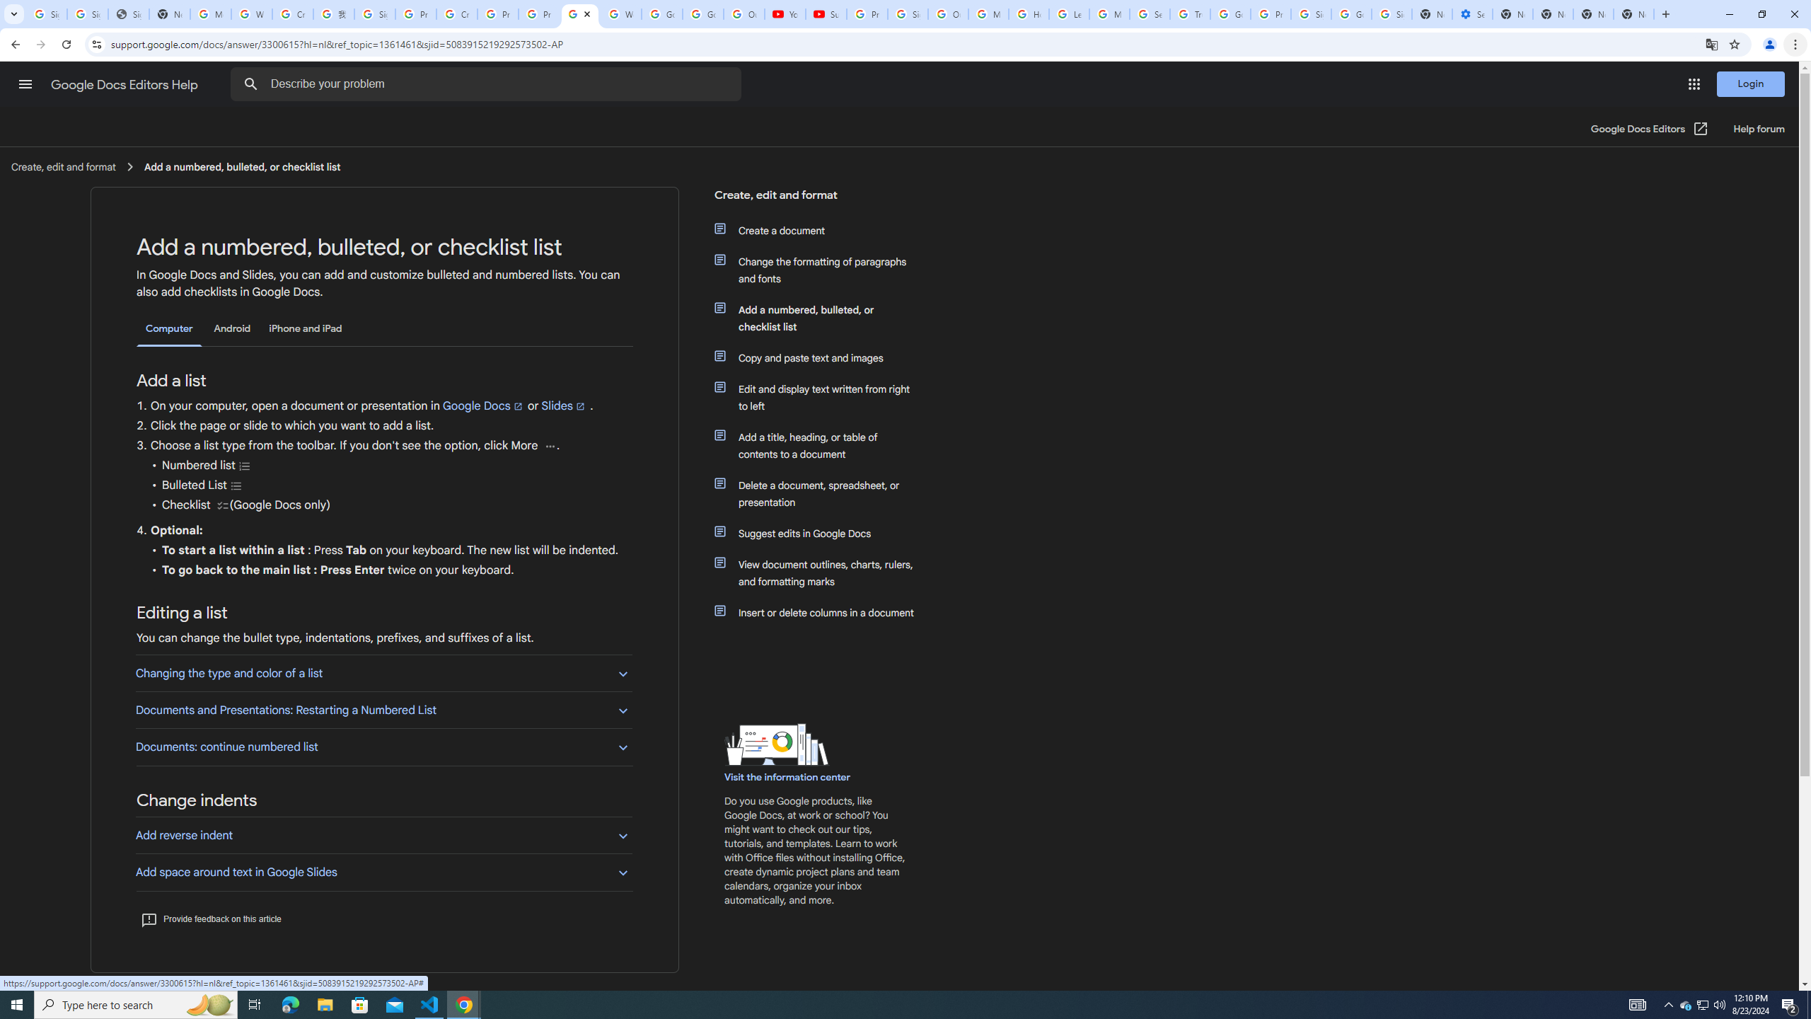 This screenshot has width=1811, height=1019. What do you see at coordinates (245, 466) in the screenshot?
I see `Numbered list` at bounding box center [245, 466].